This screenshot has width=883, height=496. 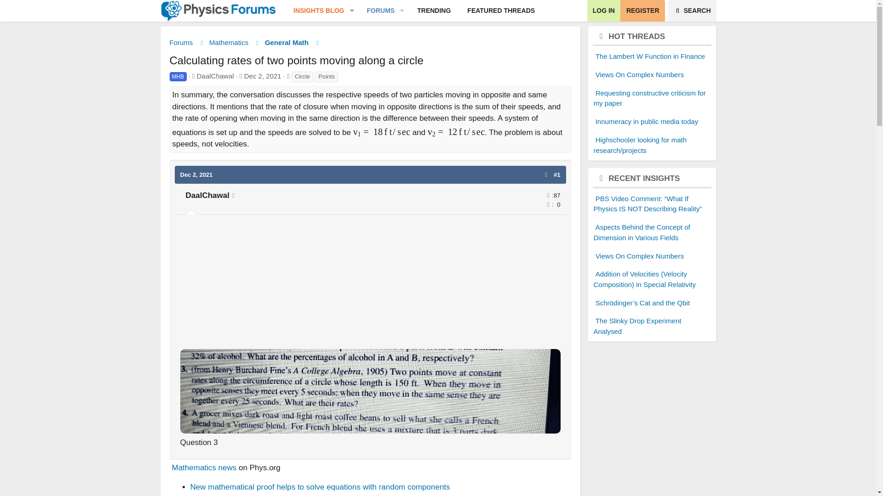 What do you see at coordinates (414, 11) in the screenshot?
I see `REGISTER` at bounding box center [414, 11].